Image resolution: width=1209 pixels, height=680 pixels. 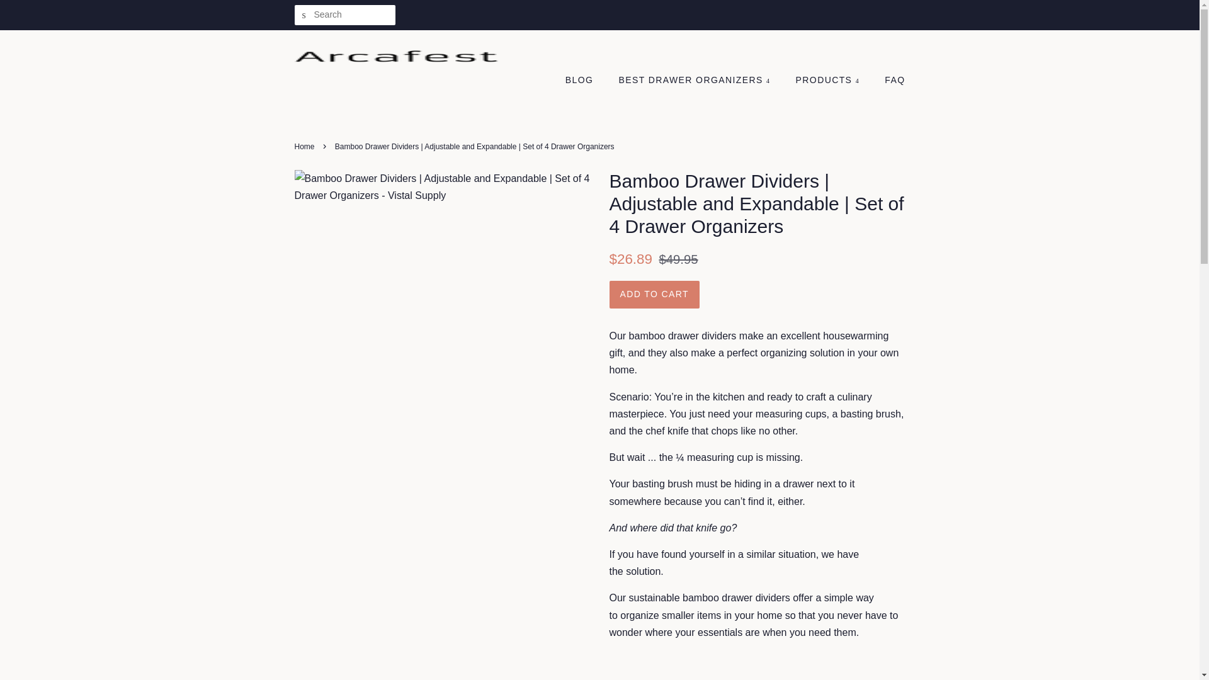 I want to click on BLOG, so click(x=586, y=81).